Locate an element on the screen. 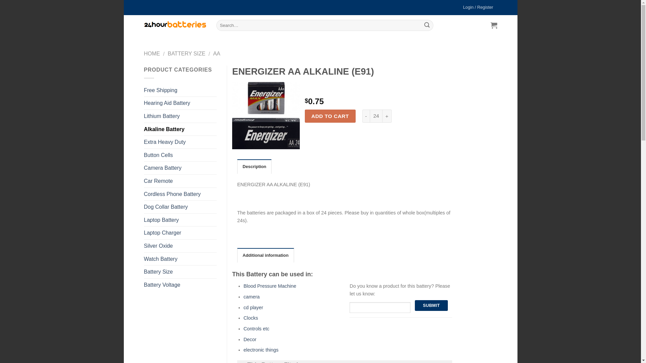 The image size is (646, 363). Watch Battery is located at coordinates (180, 259).